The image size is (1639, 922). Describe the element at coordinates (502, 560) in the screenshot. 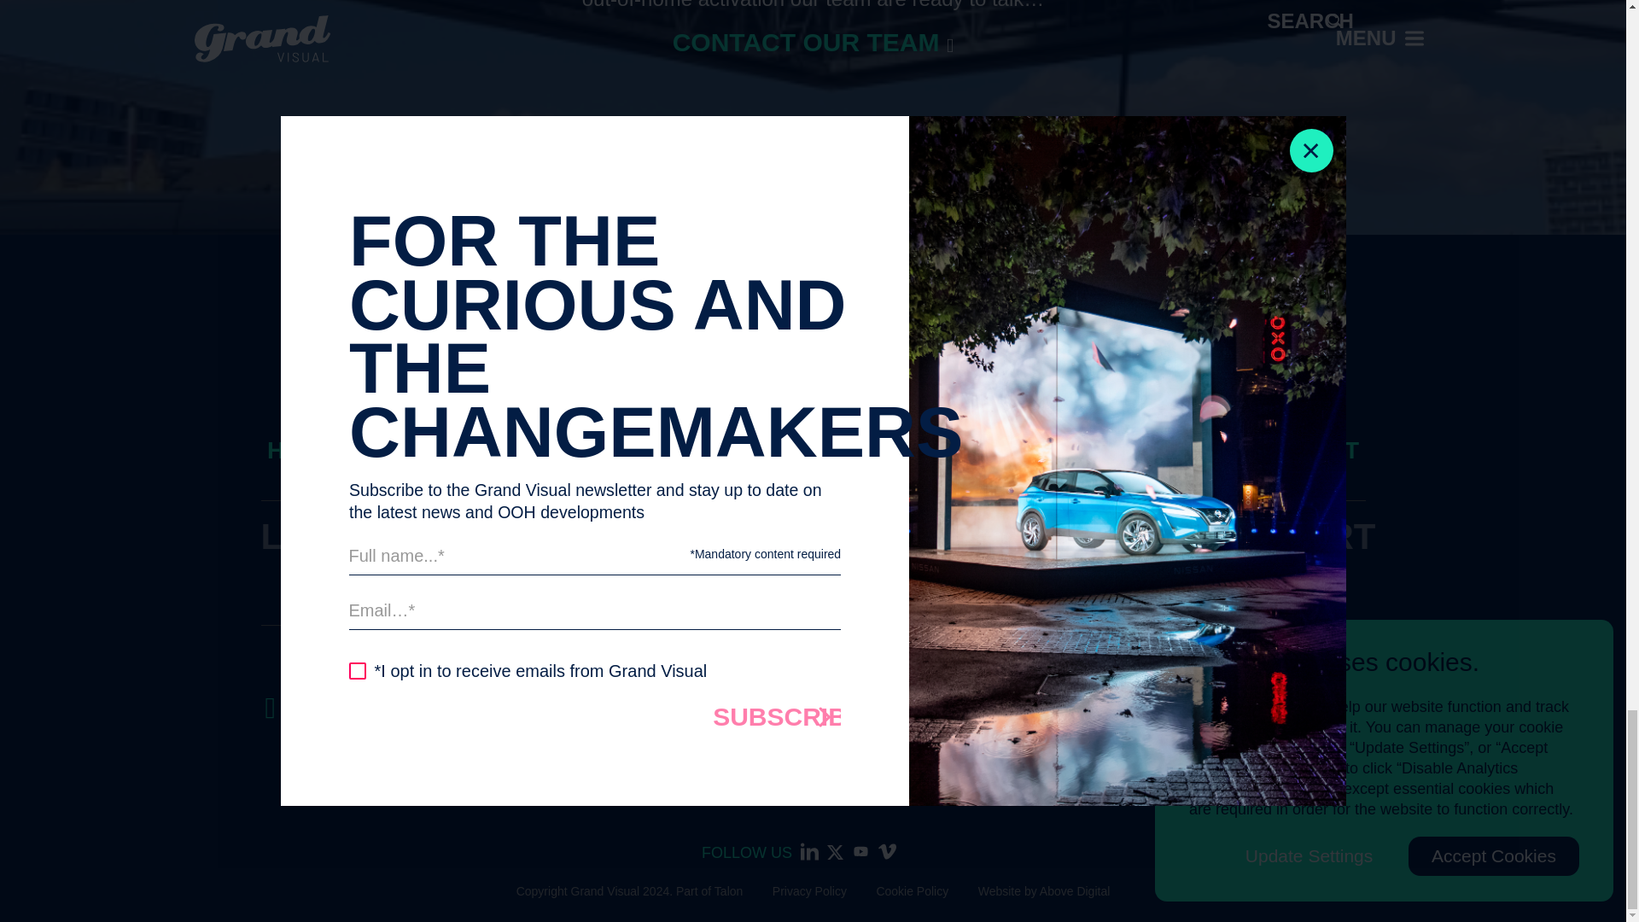

I see `NEW YORK` at that location.